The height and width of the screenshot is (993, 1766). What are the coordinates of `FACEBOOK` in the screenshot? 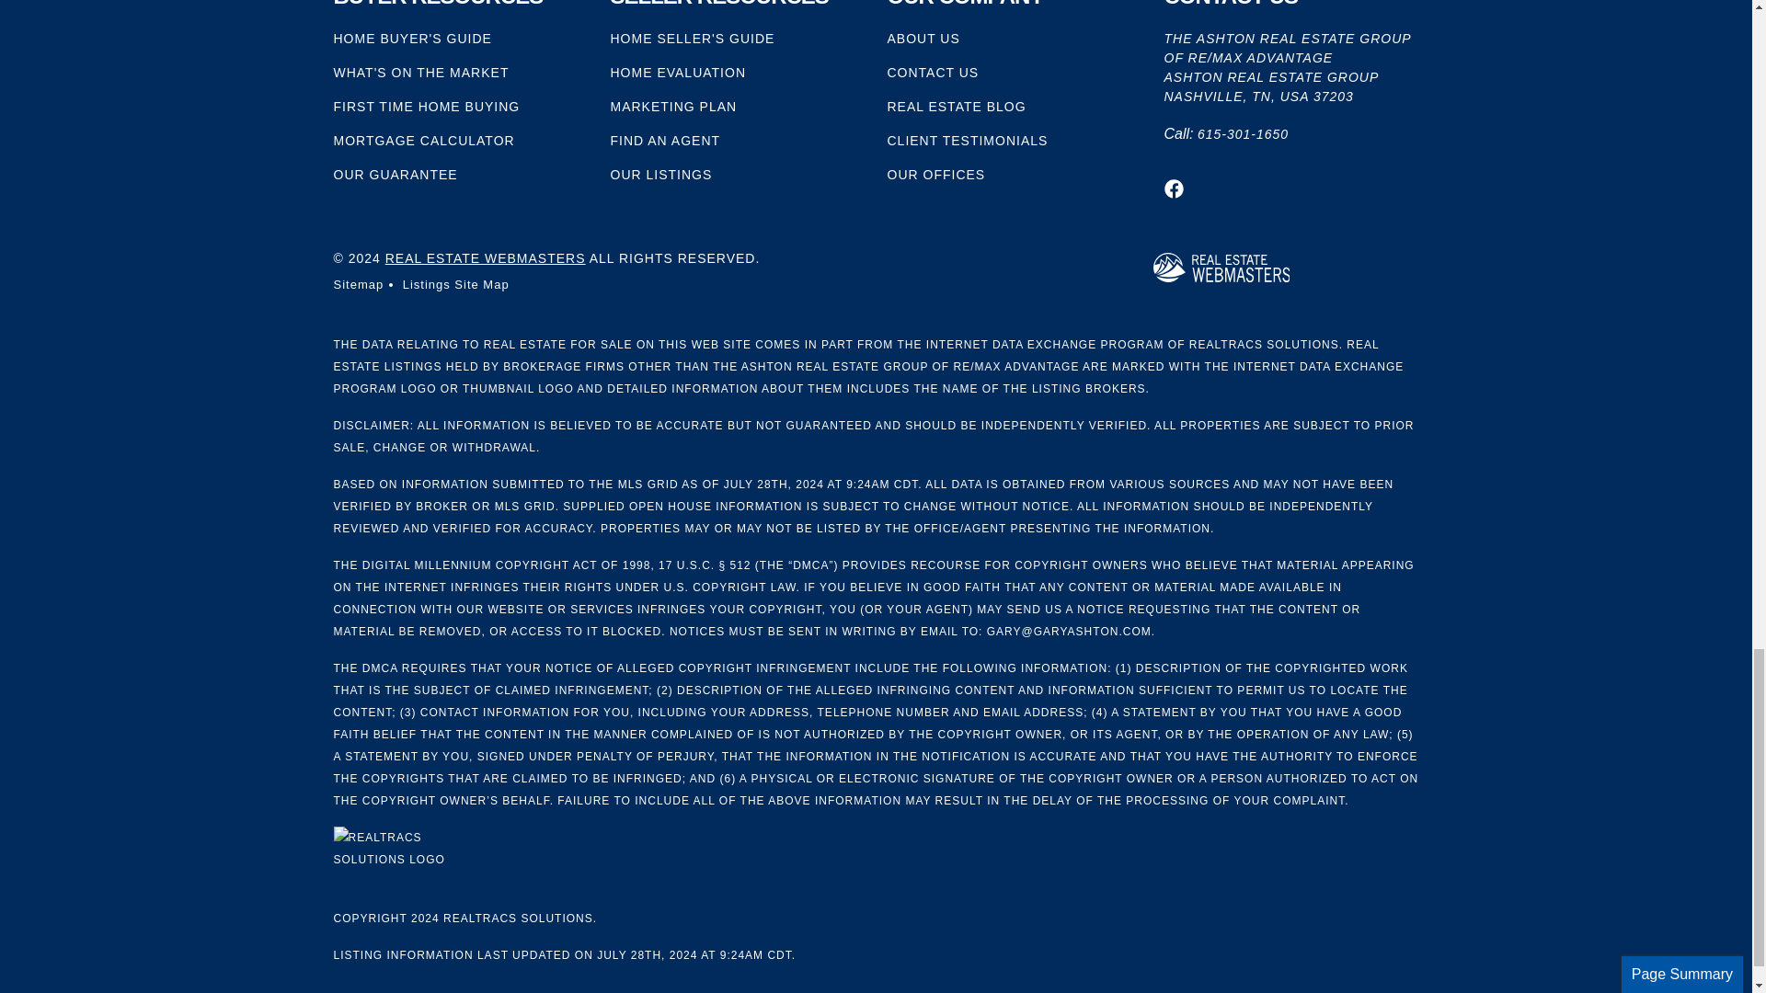 It's located at (1174, 189).